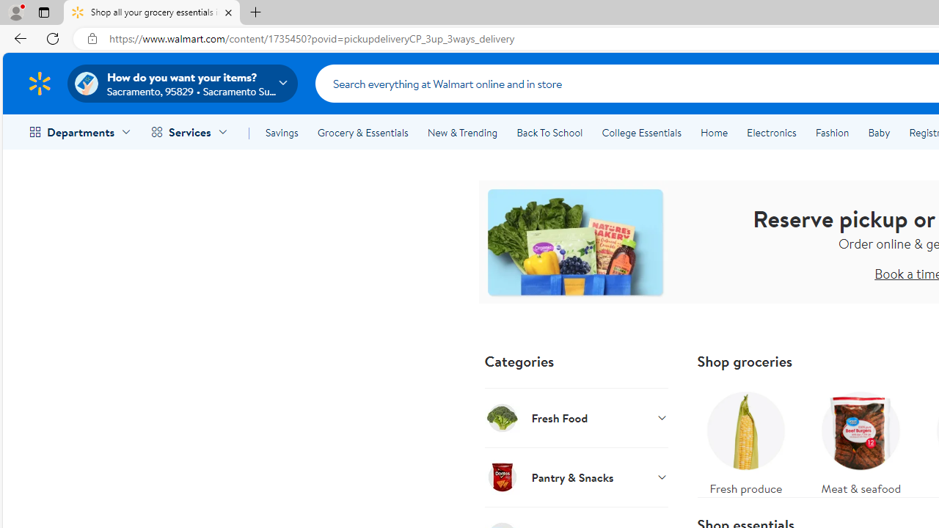 This screenshot has width=939, height=528. Describe the element at coordinates (577, 477) in the screenshot. I see `Pantry & Snacks` at that location.